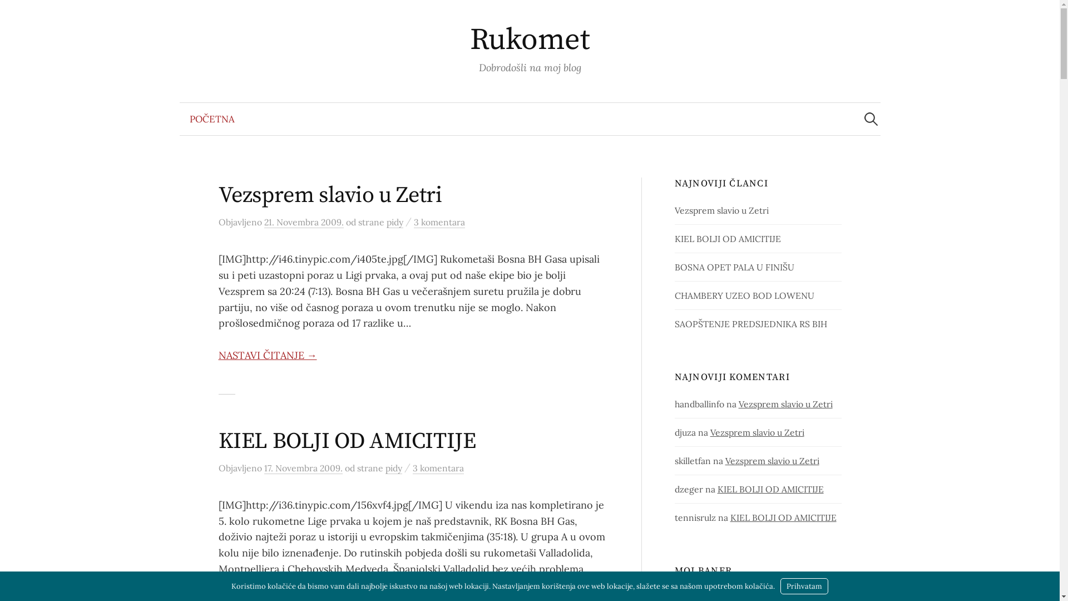  Describe the element at coordinates (804, 587) in the screenshot. I see `Prihvatam` at that location.